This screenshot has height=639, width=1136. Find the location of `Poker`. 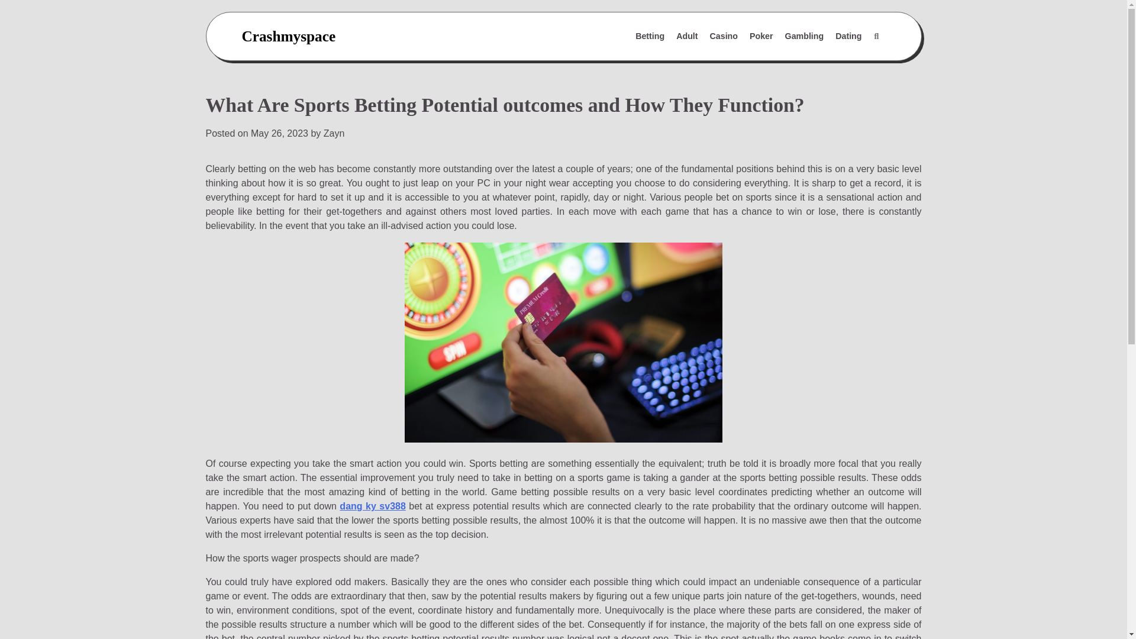

Poker is located at coordinates (761, 37).